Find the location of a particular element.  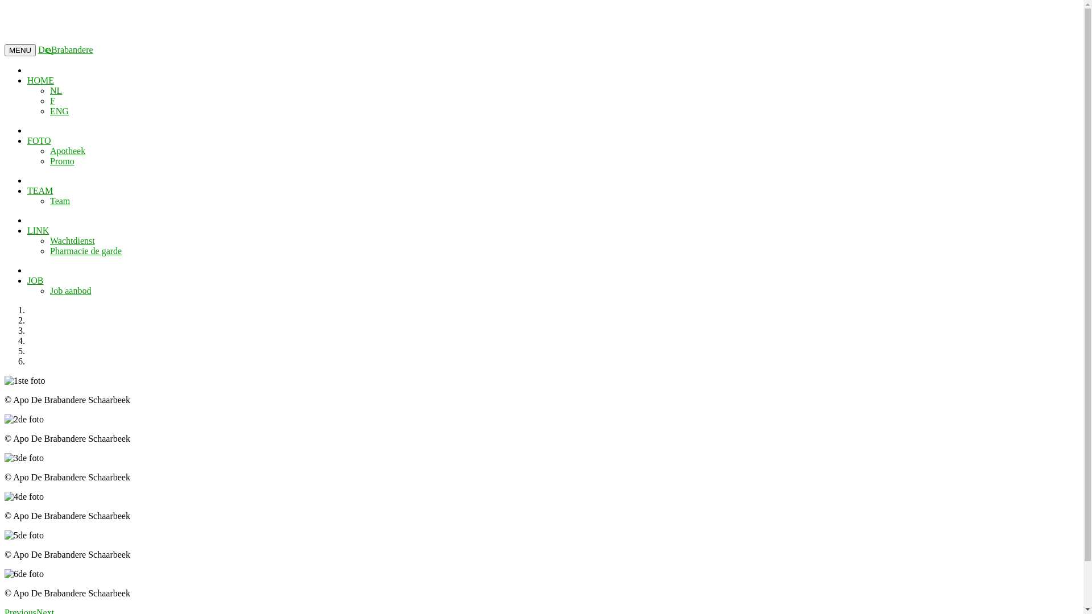

HOME is located at coordinates (41, 81).